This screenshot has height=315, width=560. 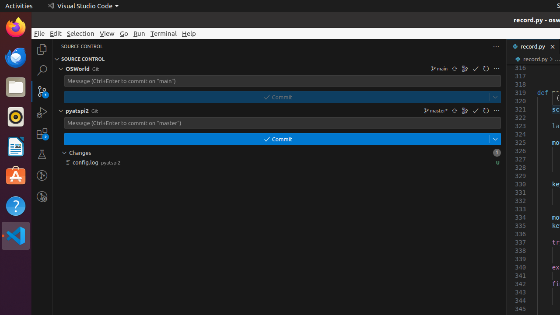 I want to click on Search (Ctrl+Shift+F), so click(x=42, y=70).